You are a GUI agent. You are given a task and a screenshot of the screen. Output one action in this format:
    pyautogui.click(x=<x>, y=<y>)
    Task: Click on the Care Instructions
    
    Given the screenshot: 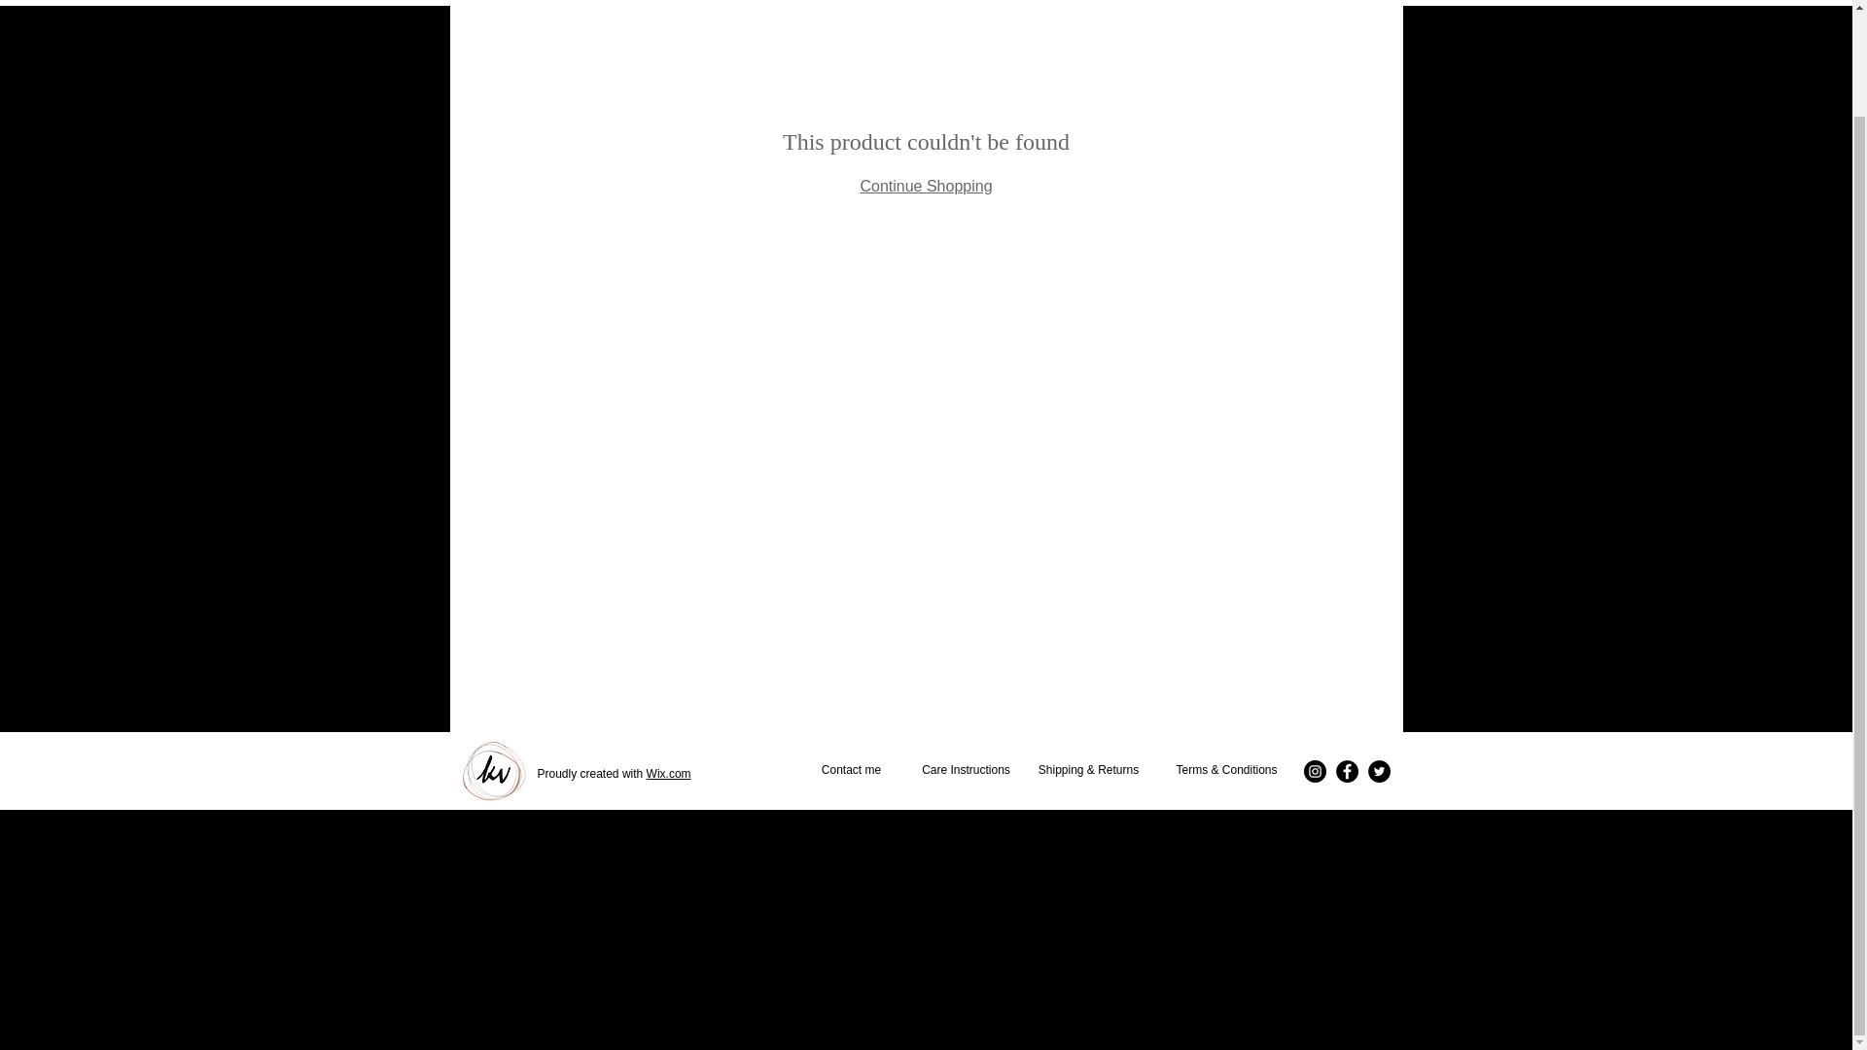 What is the action you would take?
    pyautogui.click(x=965, y=771)
    